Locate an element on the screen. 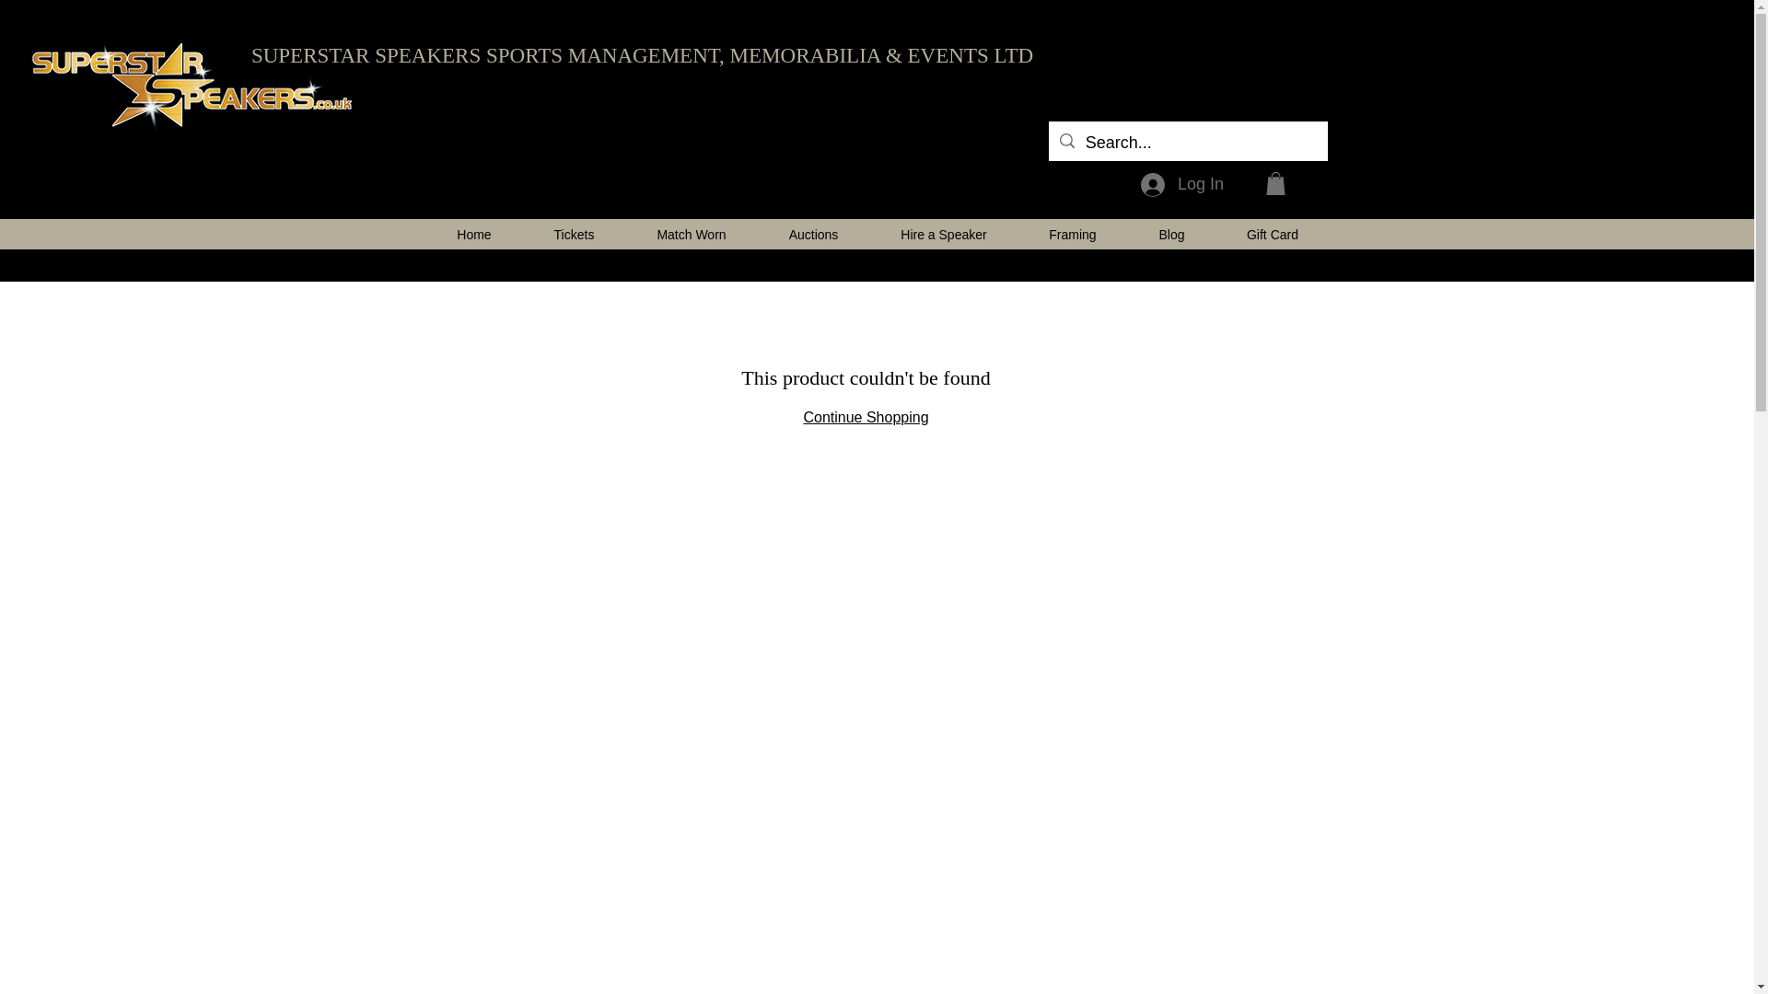 This screenshot has width=1768, height=994. Gift Card is located at coordinates (1273, 234).